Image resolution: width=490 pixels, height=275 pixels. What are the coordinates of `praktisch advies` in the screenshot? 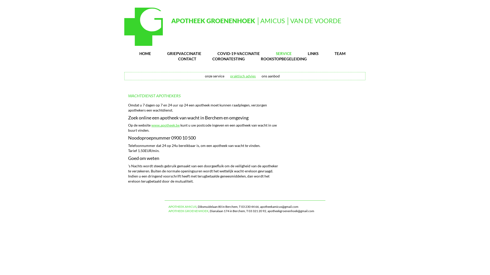 It's located at (243, 76).